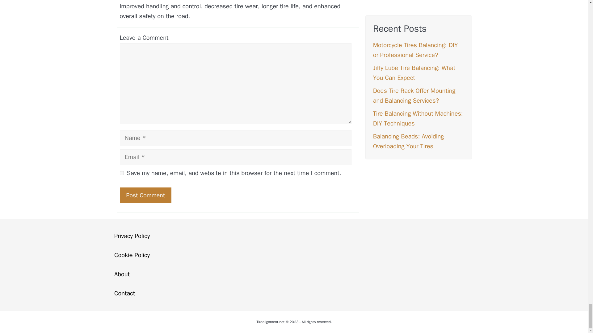 Image resolution: width=593 pixels, height=333 pixels. Describe the element at coordinates (132, 255) in the screenshot. I see `Cookie Policy` at that location.